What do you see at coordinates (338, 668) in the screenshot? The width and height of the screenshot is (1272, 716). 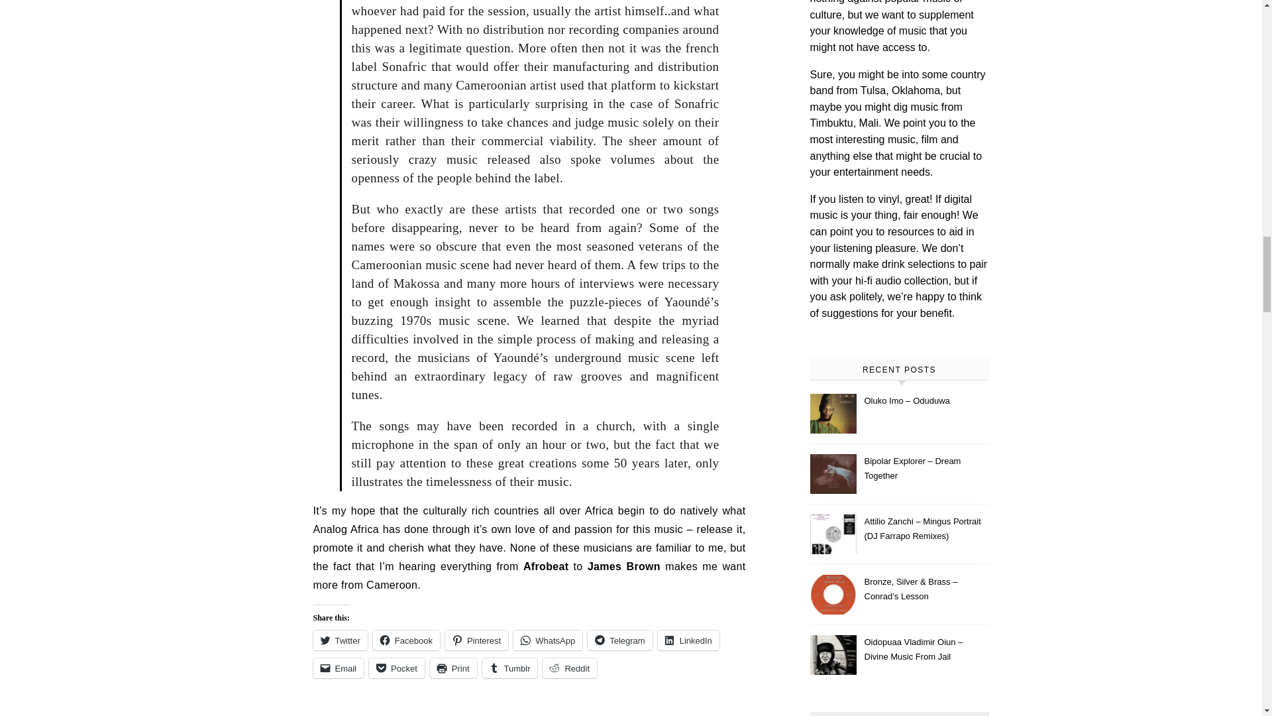 I see `Click to email a link to a friend` at bounding box center [338, 668].